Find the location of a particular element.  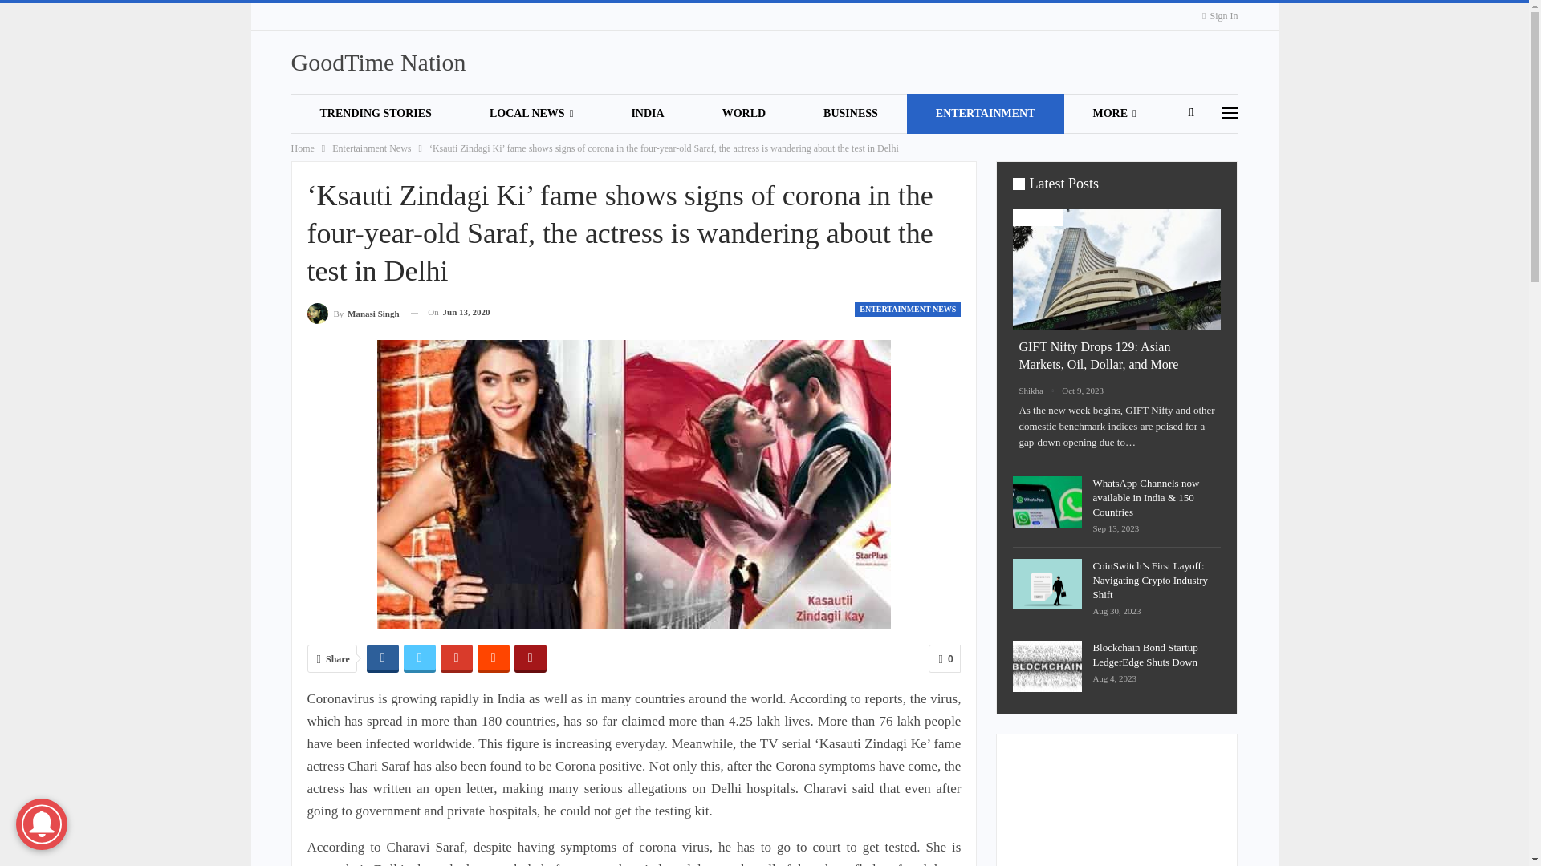

GoodTime Nation is located at coordinates (377, 61).